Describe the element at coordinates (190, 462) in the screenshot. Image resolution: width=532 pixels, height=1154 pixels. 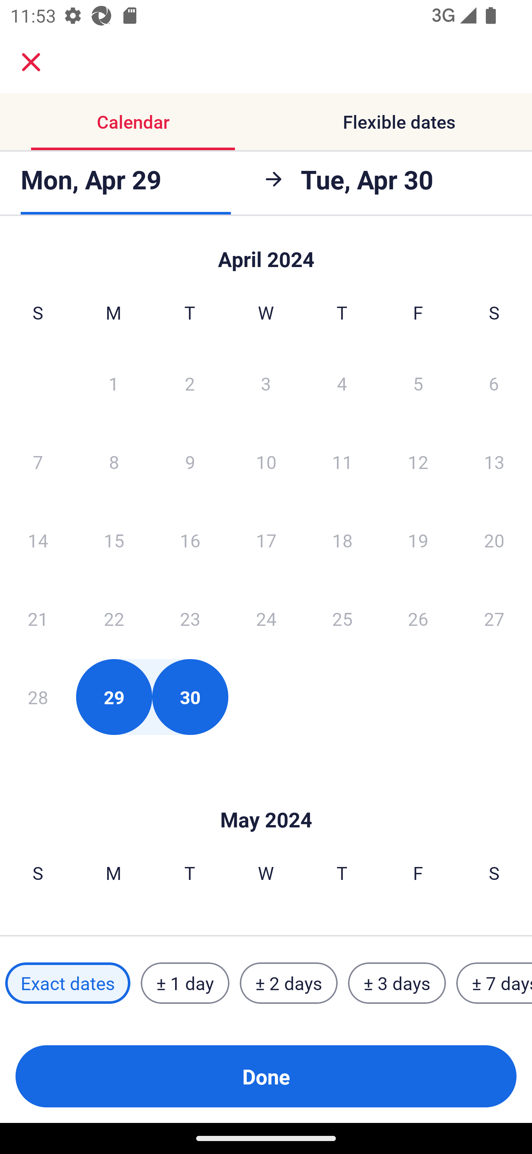
I see `9 Tuesday, April 9, 2024` at that location.